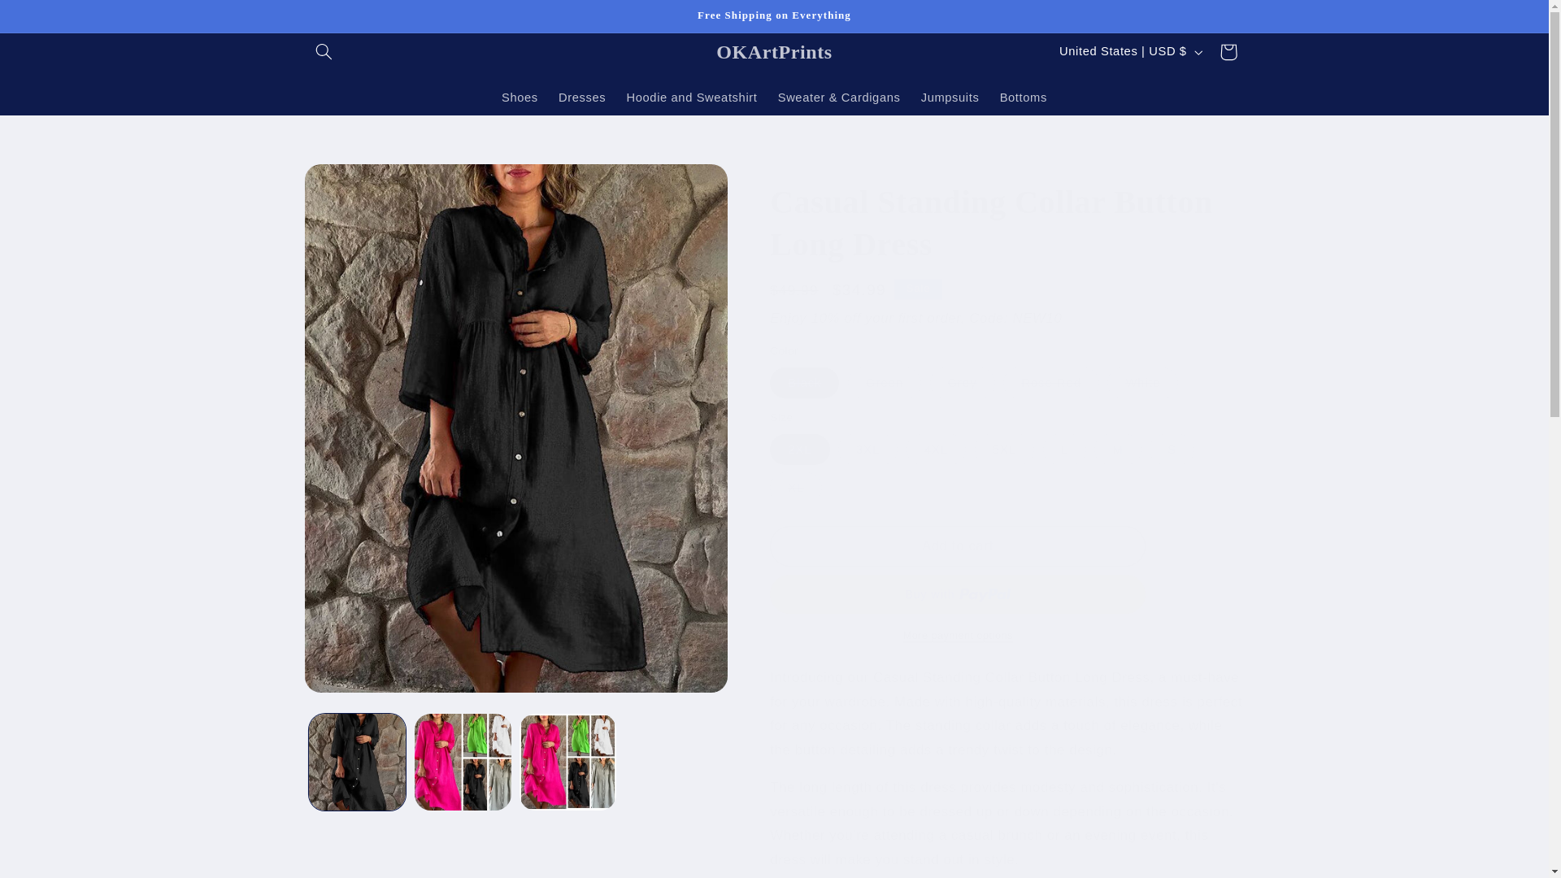 This screenshot has height=878, width=1561. I want to click on Cart, so click(1228, 52).